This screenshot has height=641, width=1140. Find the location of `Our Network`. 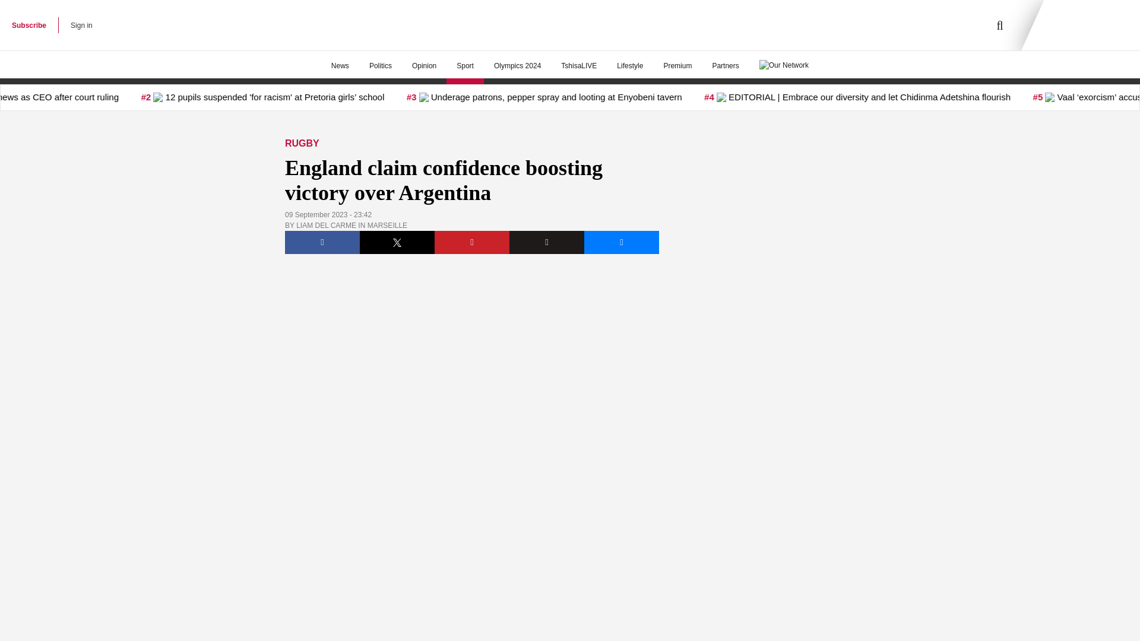

Our Network is located at coordinates (784, 64).